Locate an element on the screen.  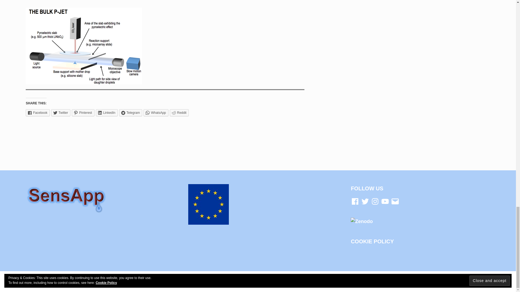
Zenodo is located at coordinates (362, 221).